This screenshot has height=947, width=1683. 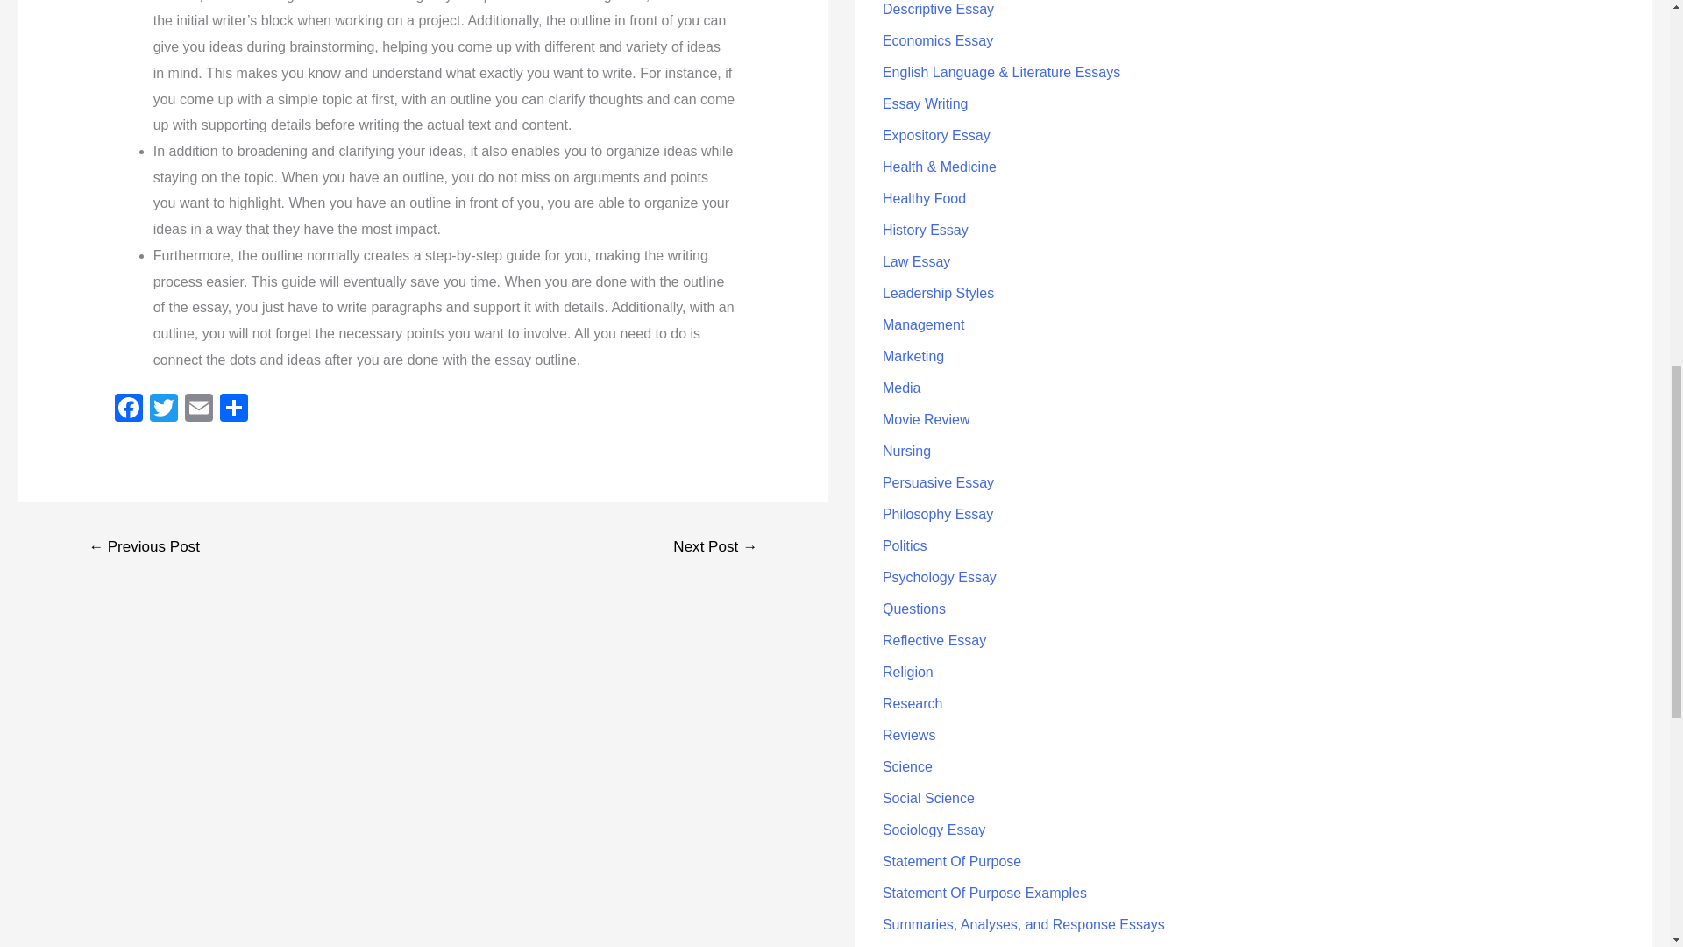 What do you see at coordinates (233, 410) in the screenshot?
I see `Share` at bounding box center [233, 410].